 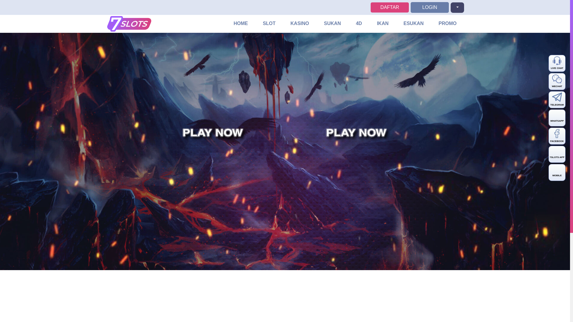 What do you see at coordinates (557, 118) in the screenshot?
I see `WHATSAPP` at bounding box center [557, 118].